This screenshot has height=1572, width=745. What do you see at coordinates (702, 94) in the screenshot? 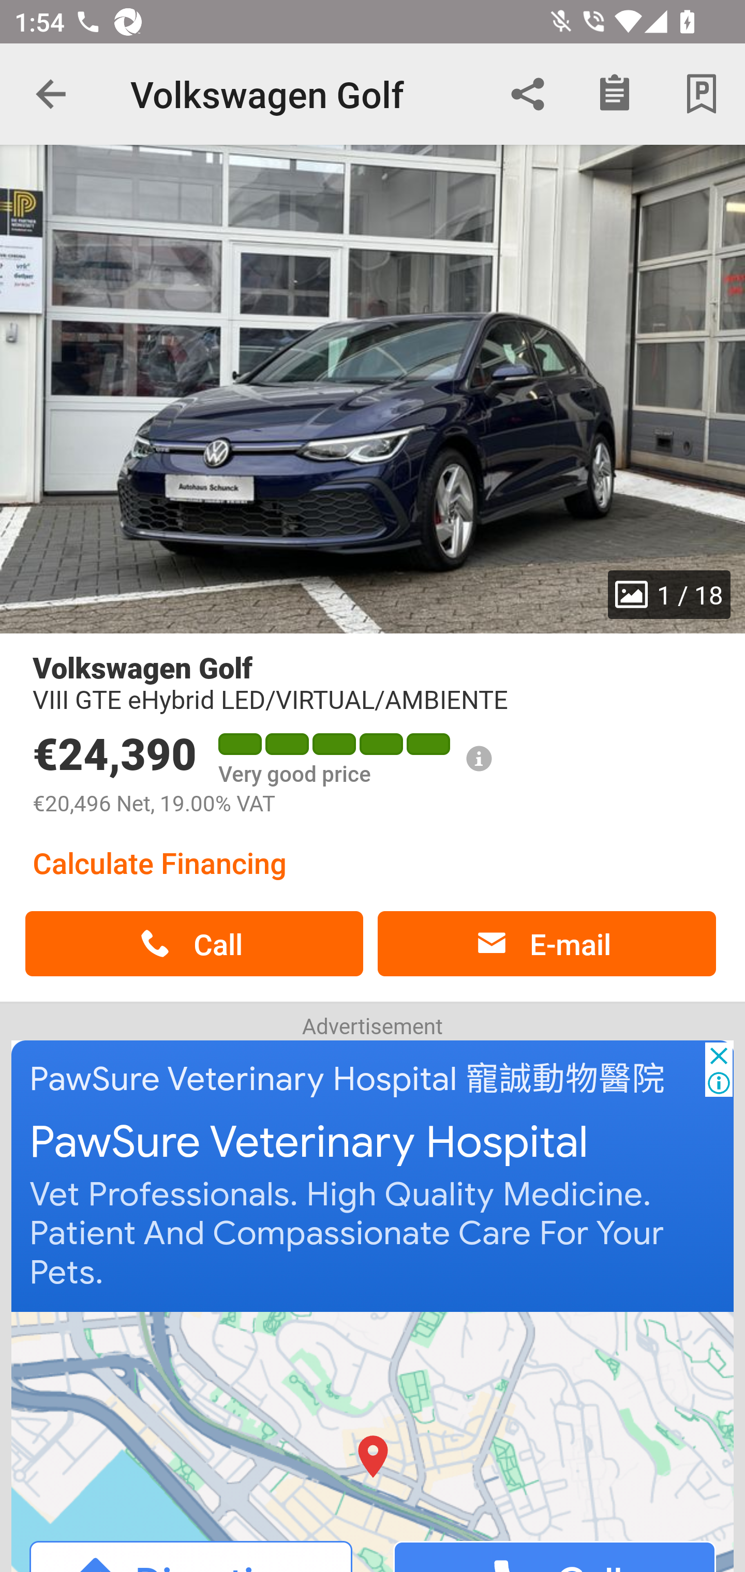
I see `Park` at bounding box center [702, 94].